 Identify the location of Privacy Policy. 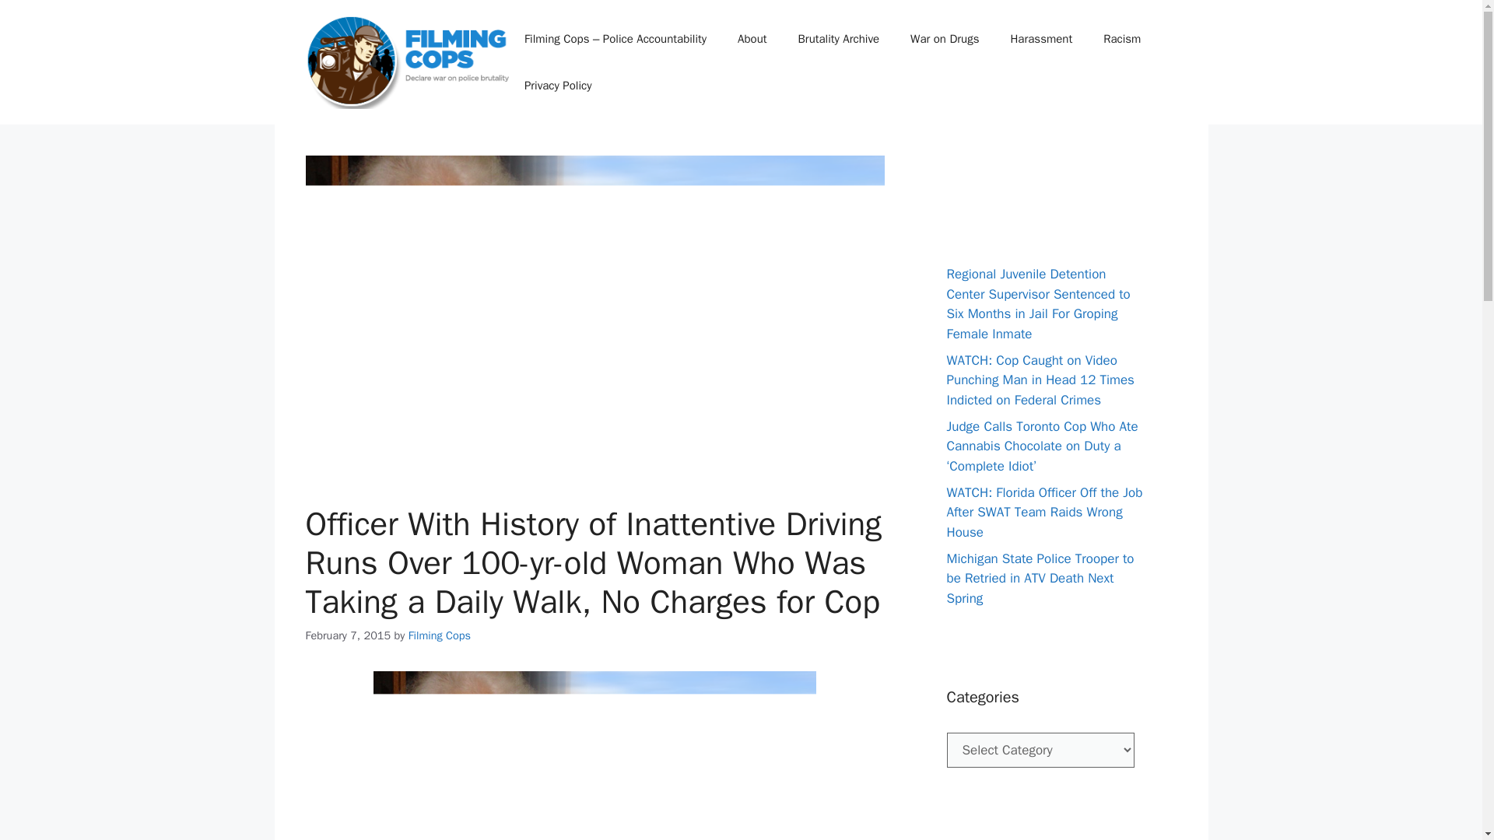
(559, 86).